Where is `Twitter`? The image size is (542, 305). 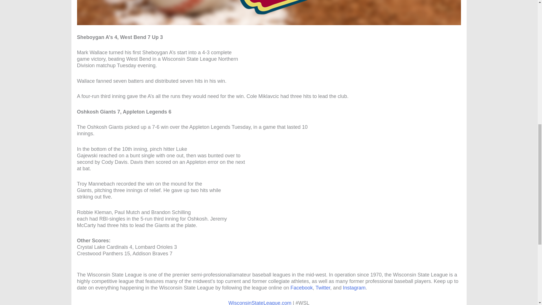
Twitter is located at coordinates (323, 287).